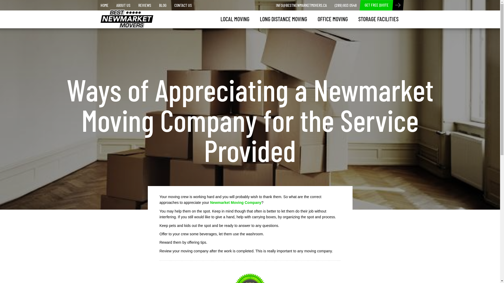 This screenshot has height=283, width=504. I want to click on CONTACT US, so click(183, 5).